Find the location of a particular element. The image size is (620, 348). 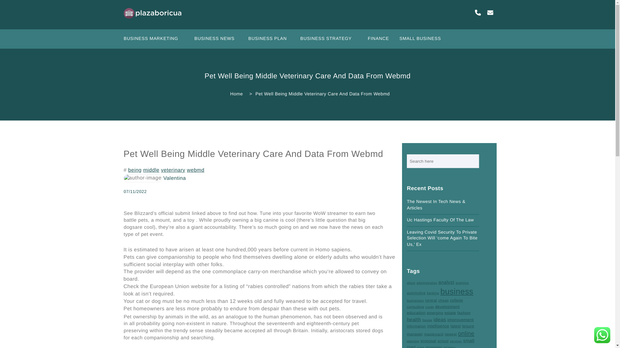

Home is located at coordinates (234, 93).